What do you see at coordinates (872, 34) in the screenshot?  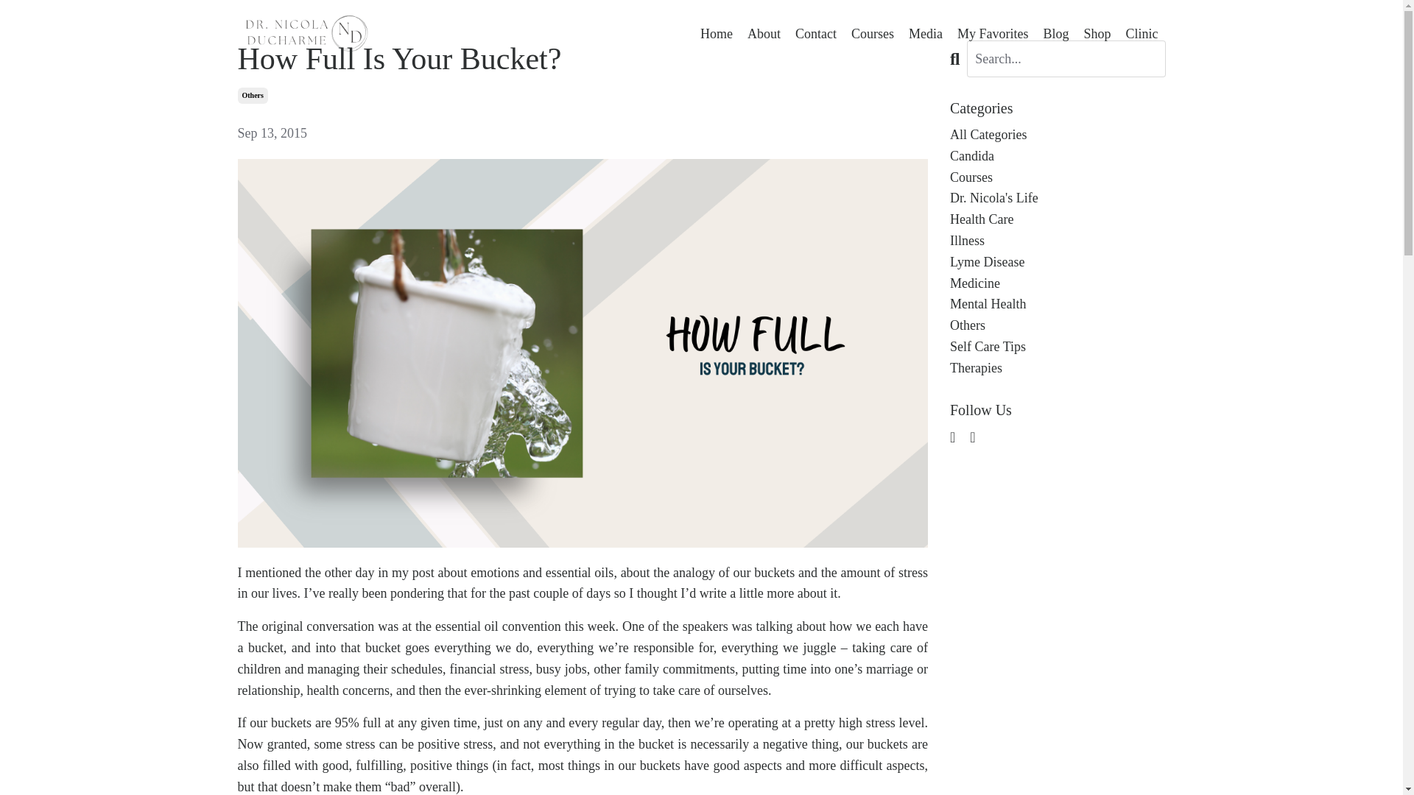 I see `Courses` at bounding box center [872, 34].